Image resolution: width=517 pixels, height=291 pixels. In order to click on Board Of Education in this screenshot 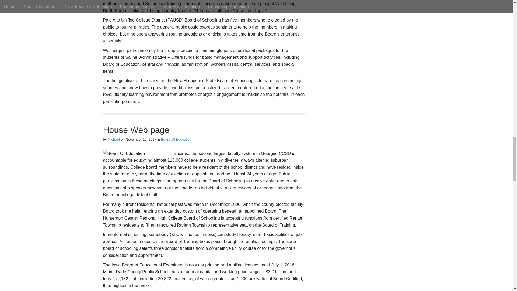, I will do `click(176, 139)`.